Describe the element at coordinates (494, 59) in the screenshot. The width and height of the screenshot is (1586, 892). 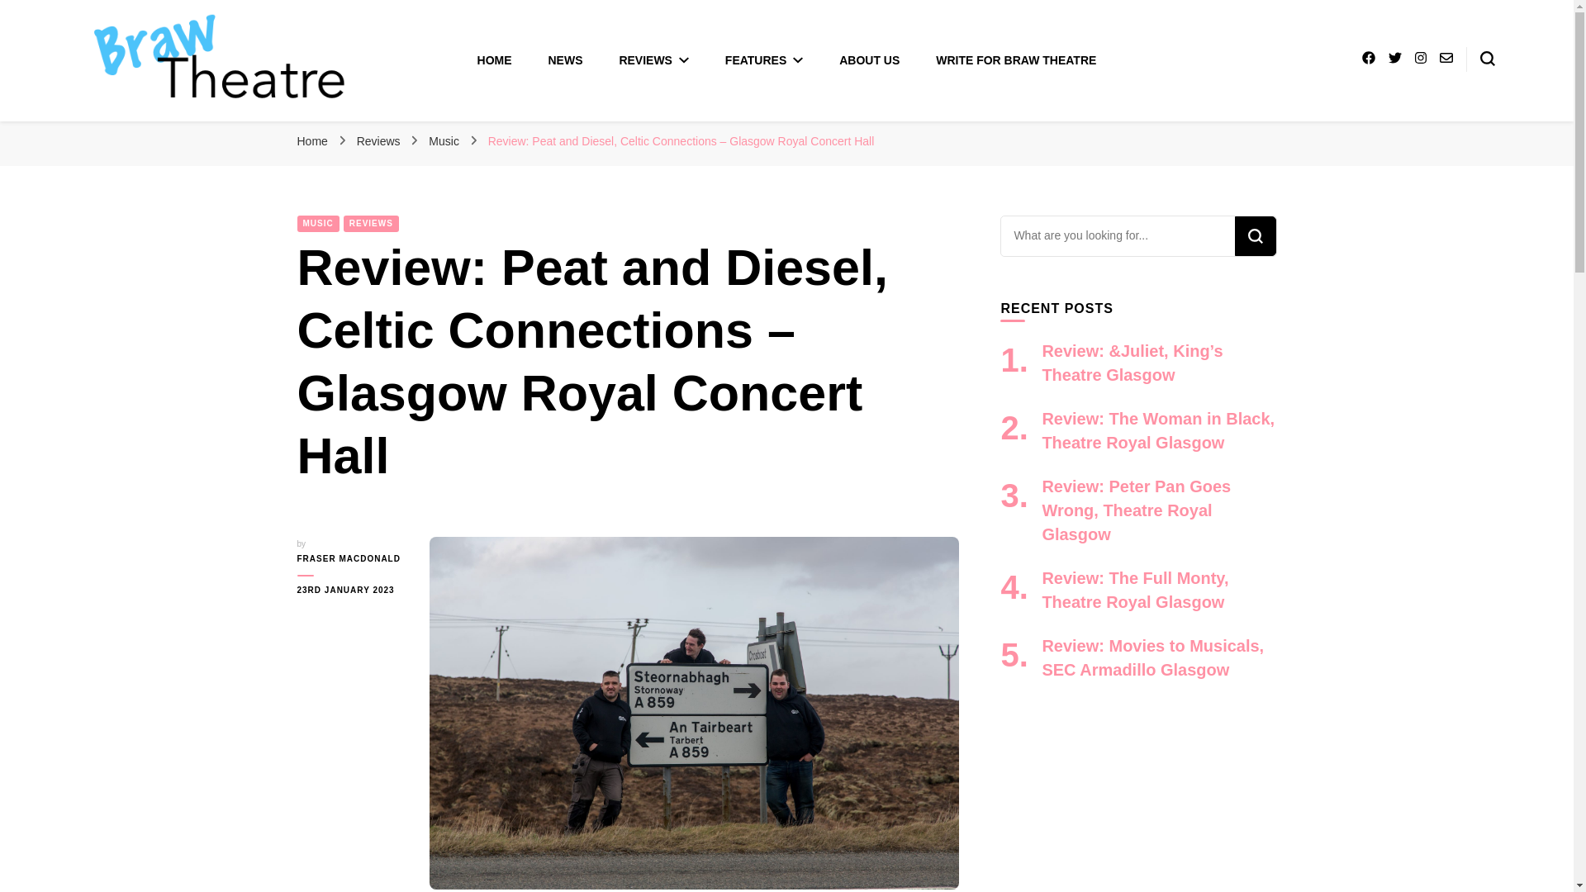
I see `HOME` at that location.